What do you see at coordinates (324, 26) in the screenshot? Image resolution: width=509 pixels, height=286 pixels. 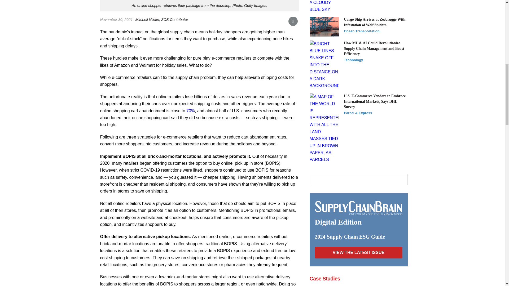 I see `port-of-zeebrugge-iStock-619073526.jpg` at bounding box center [324, 26].